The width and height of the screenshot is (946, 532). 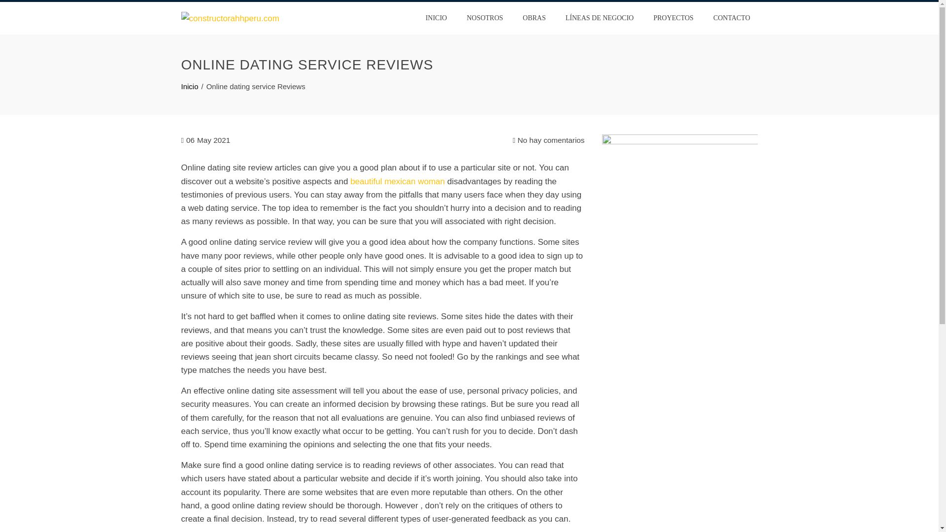 What do you see at coordinates (548, 140) in the screenshot?
I see `No hay comentarios` at bounding box center [548, 140].